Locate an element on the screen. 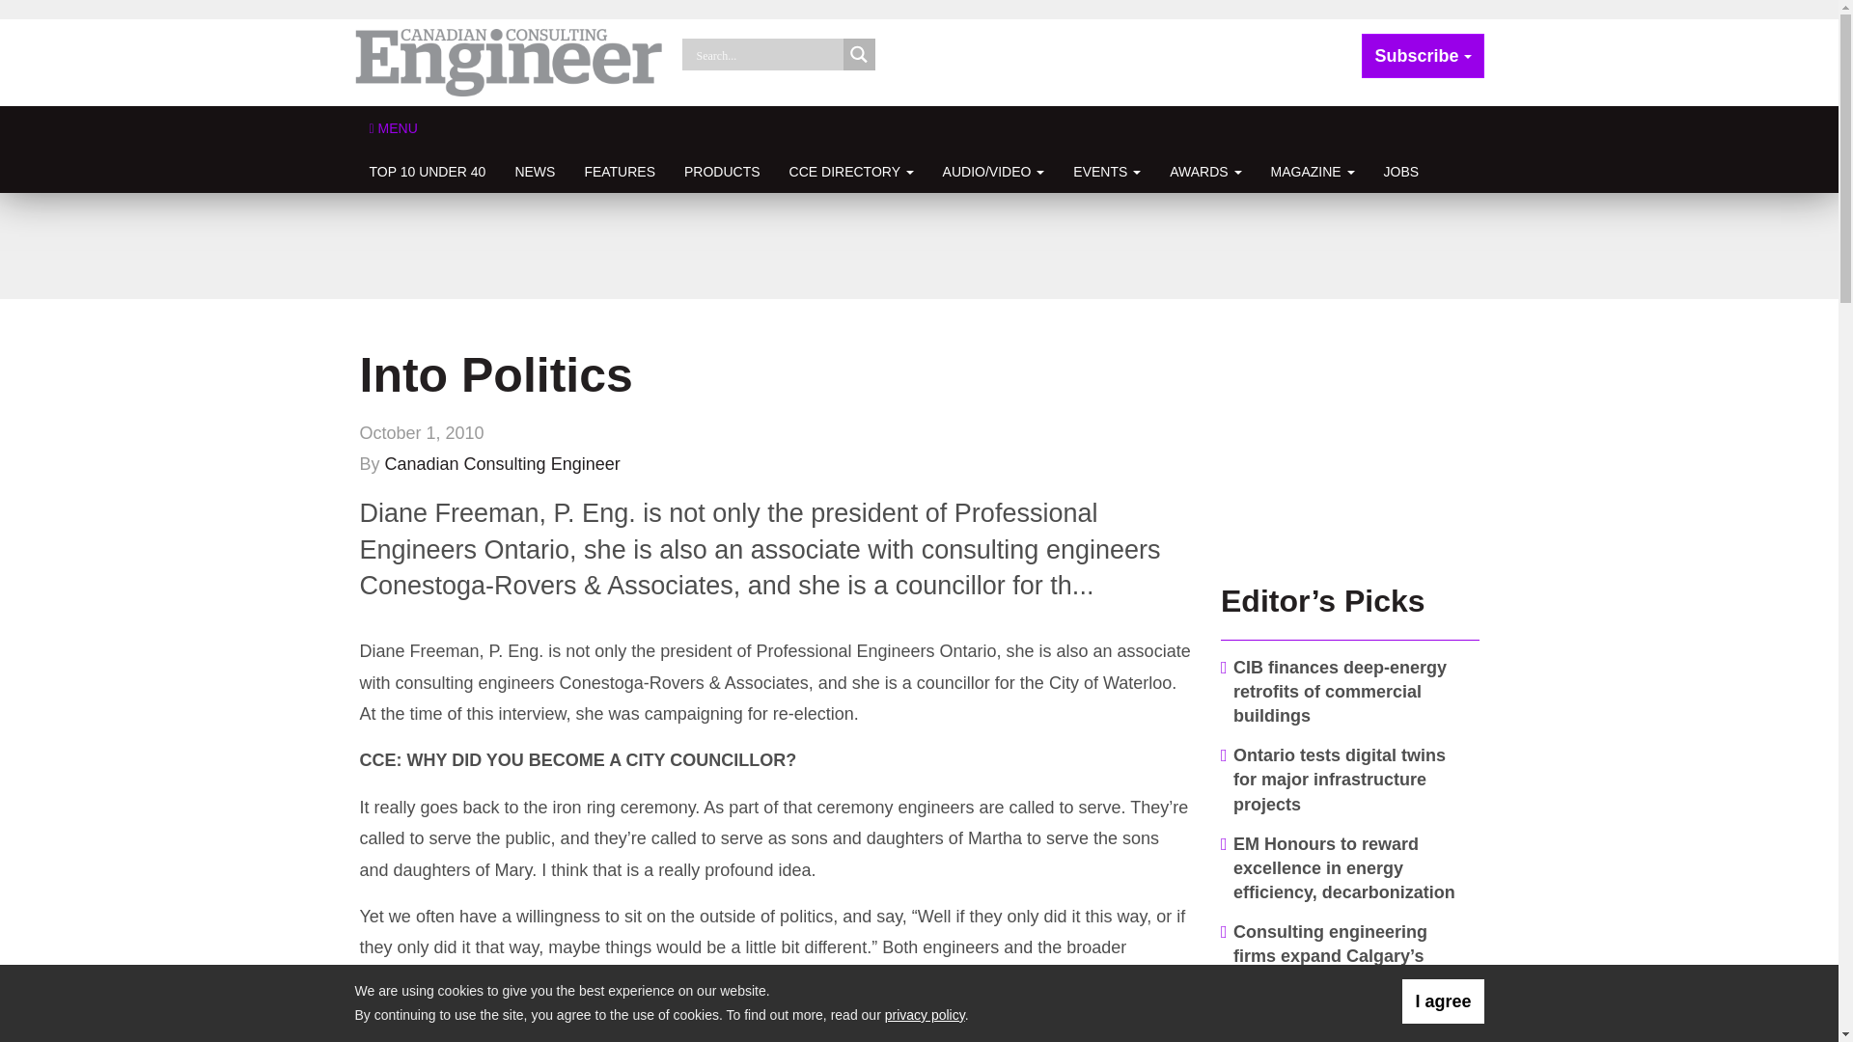  Canadian Consulting Engineer is located at coordinates (510, 62).